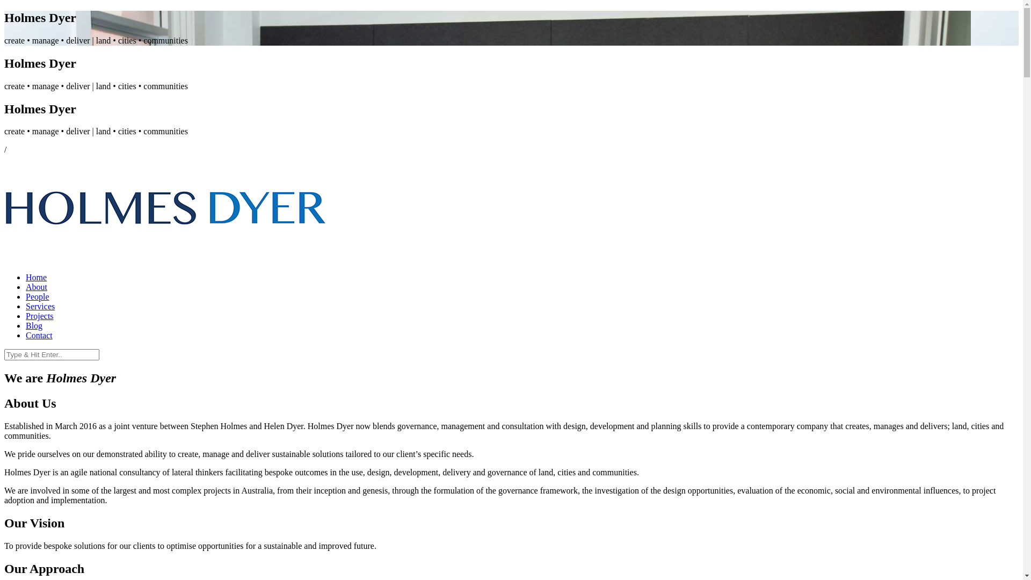 Image resolution: width=1031 pixels, height=580 pixels. I want to click on Services, so click(40, 306).